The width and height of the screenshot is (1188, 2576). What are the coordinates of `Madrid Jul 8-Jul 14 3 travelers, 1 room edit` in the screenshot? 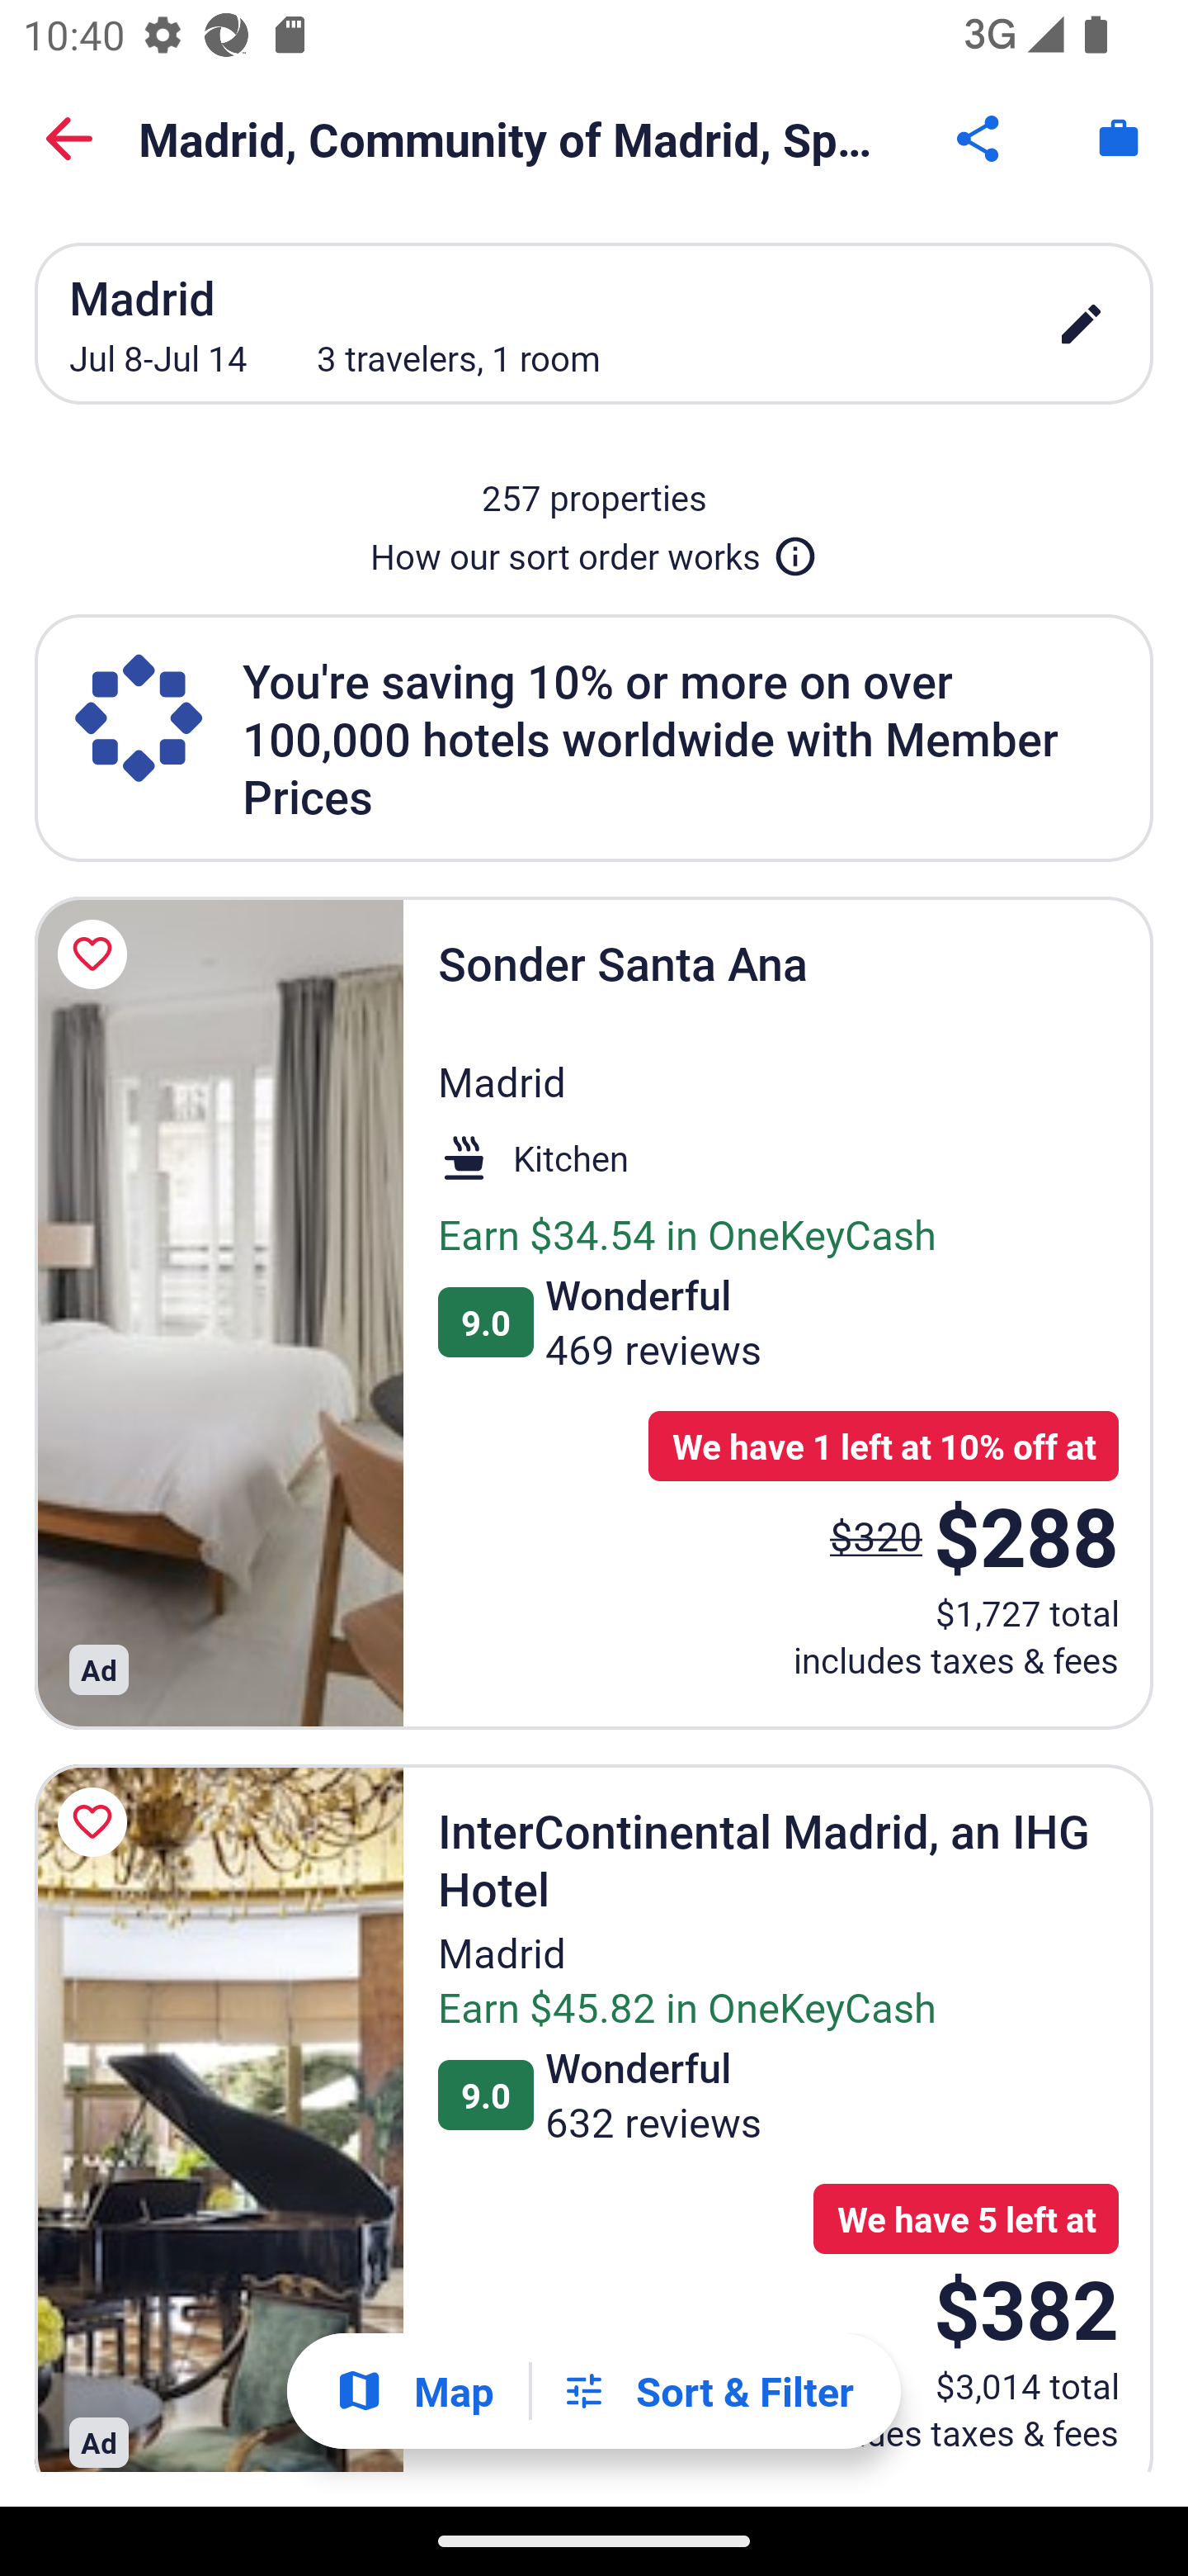 It's located at (594, 323).